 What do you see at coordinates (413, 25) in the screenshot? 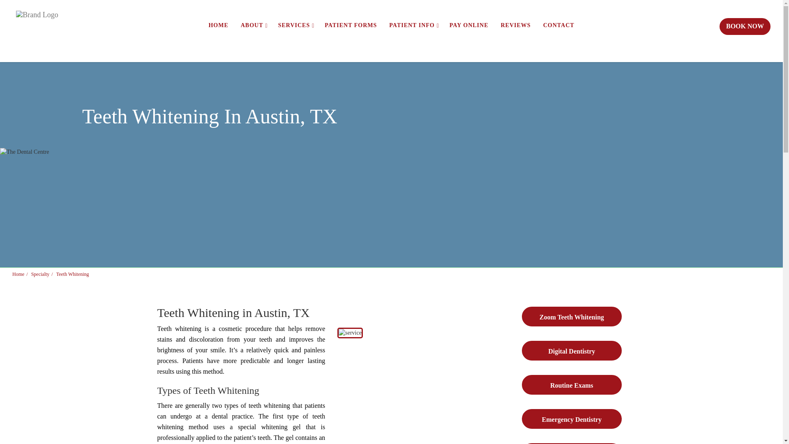
I see `PATIENT INFO` at bounding box center [413, 25].